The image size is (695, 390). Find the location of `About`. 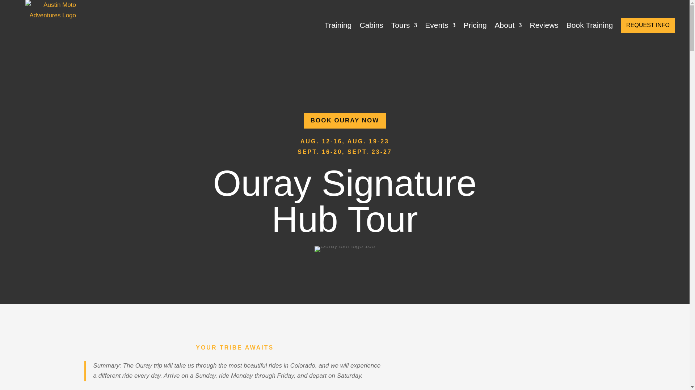

About is located at coordinates (508, 25).